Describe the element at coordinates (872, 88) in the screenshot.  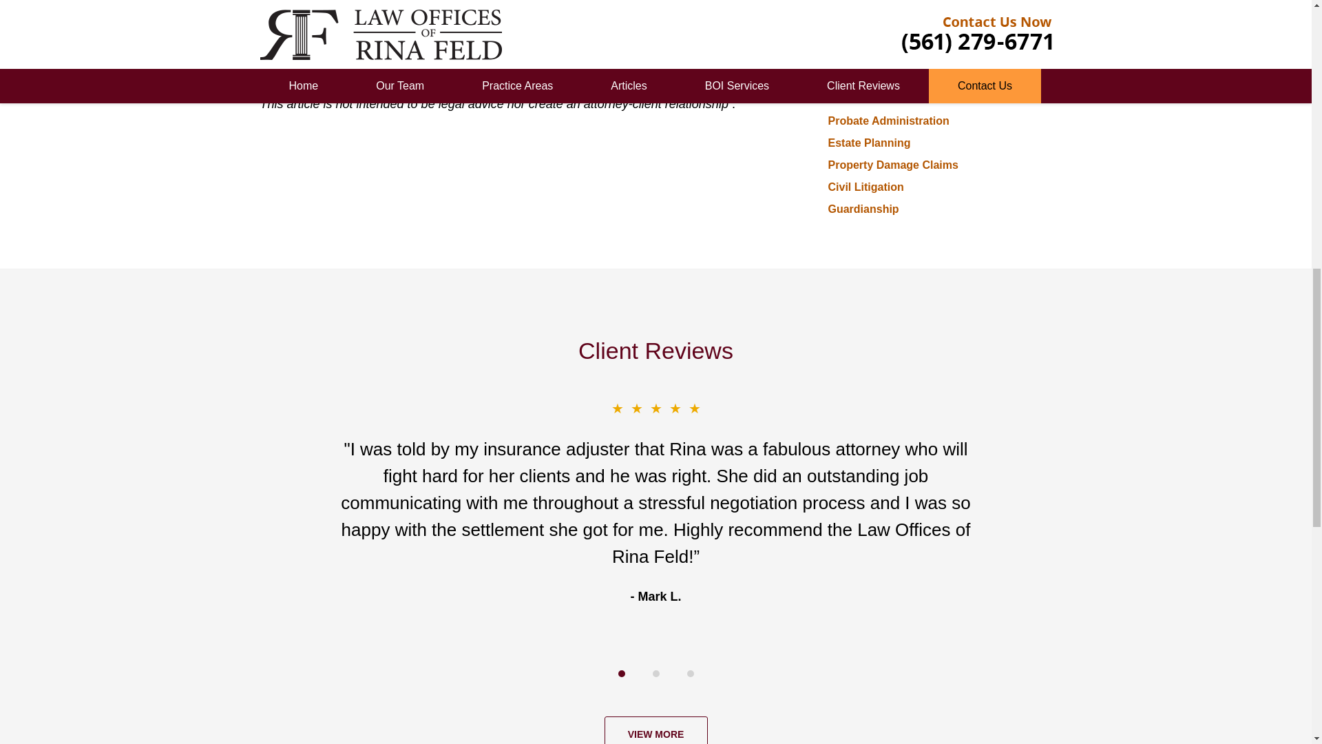
I see `Practice Areas` at that location.